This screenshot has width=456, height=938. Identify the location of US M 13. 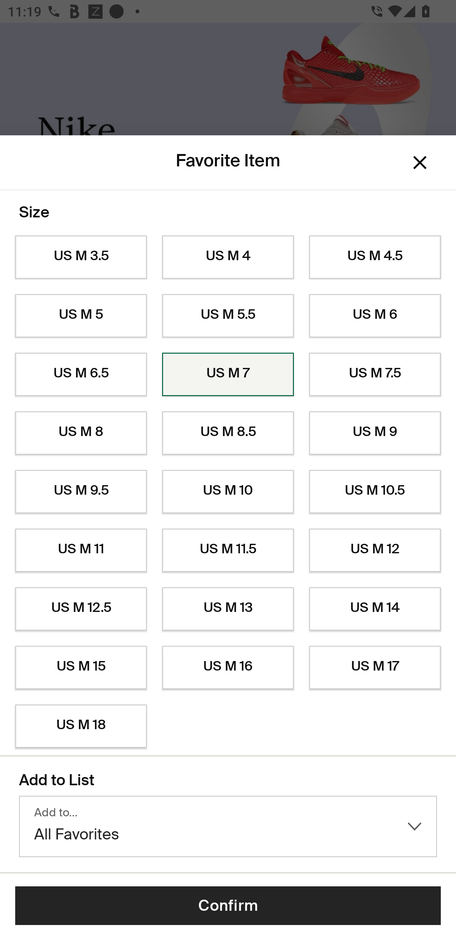
(228, 609).